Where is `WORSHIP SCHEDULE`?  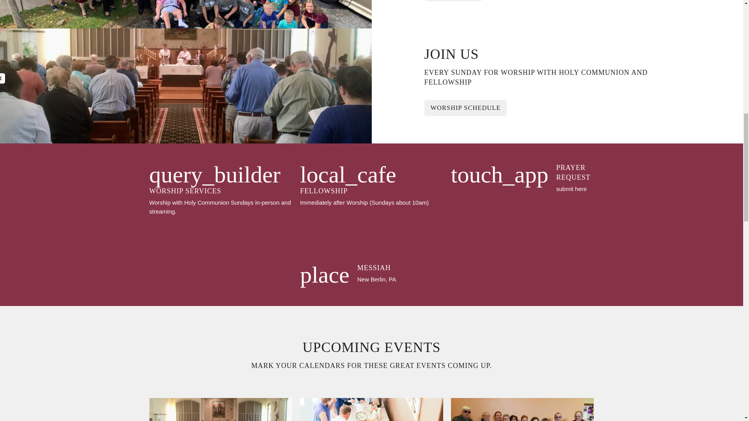 WORSHIP SCHEDULE is located at coordinates (466, 108).